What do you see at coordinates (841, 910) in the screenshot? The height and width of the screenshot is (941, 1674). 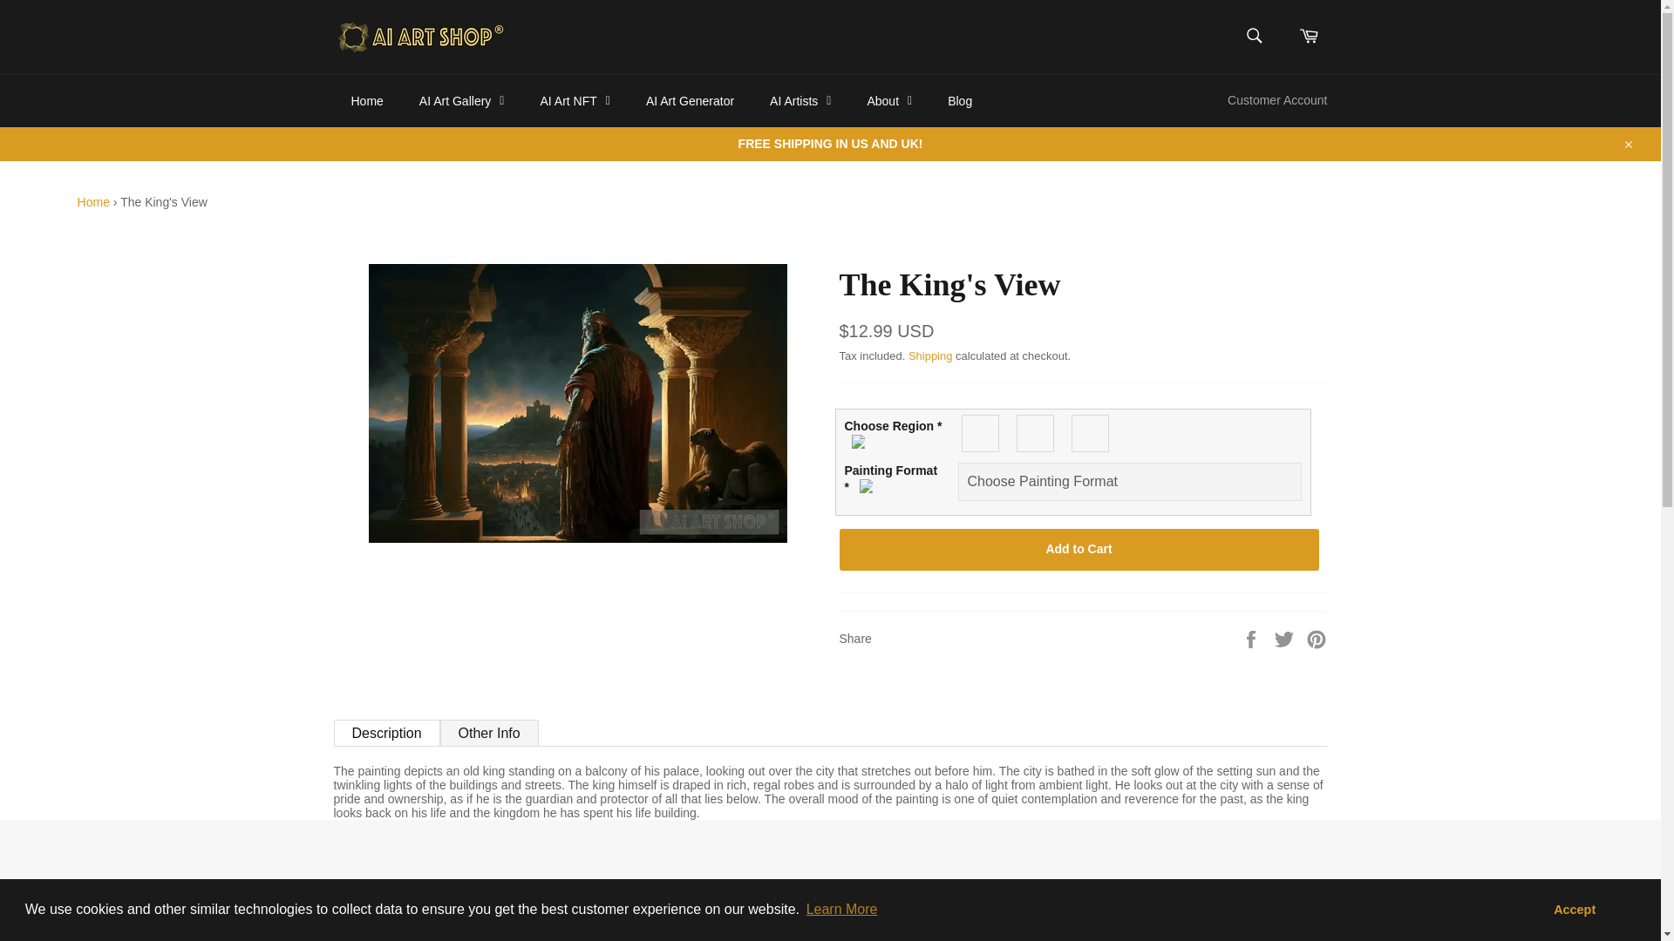 I see `Learn More` at bounding box center [841, 910].